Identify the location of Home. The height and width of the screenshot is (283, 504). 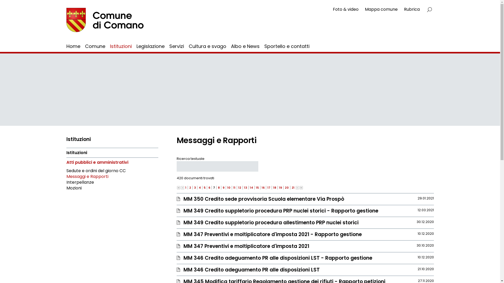
(73, 46).